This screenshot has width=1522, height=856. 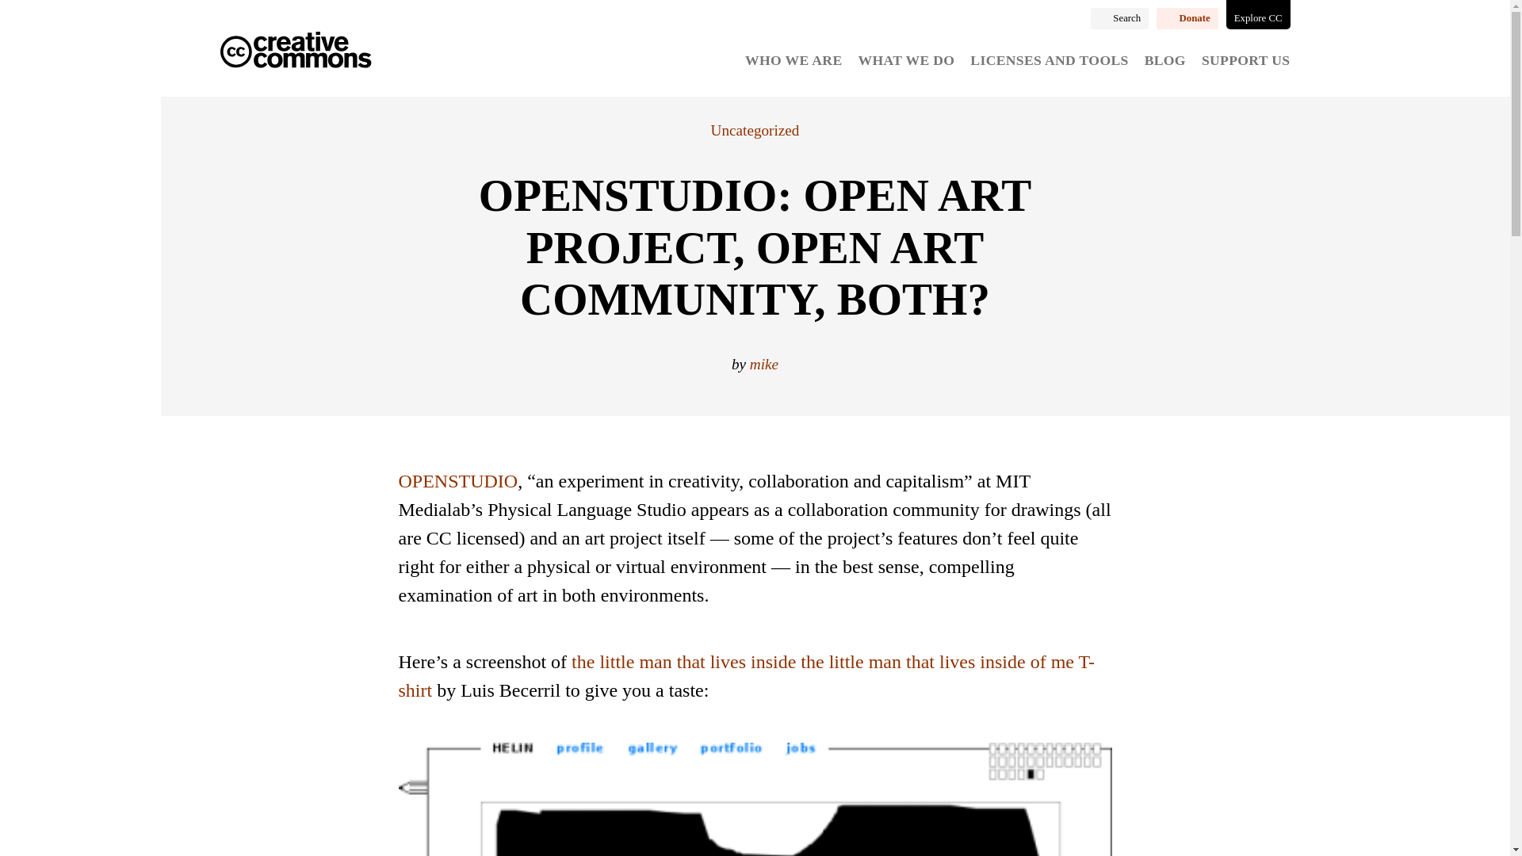 I want to click on Search, so click(x=1119, y=17).